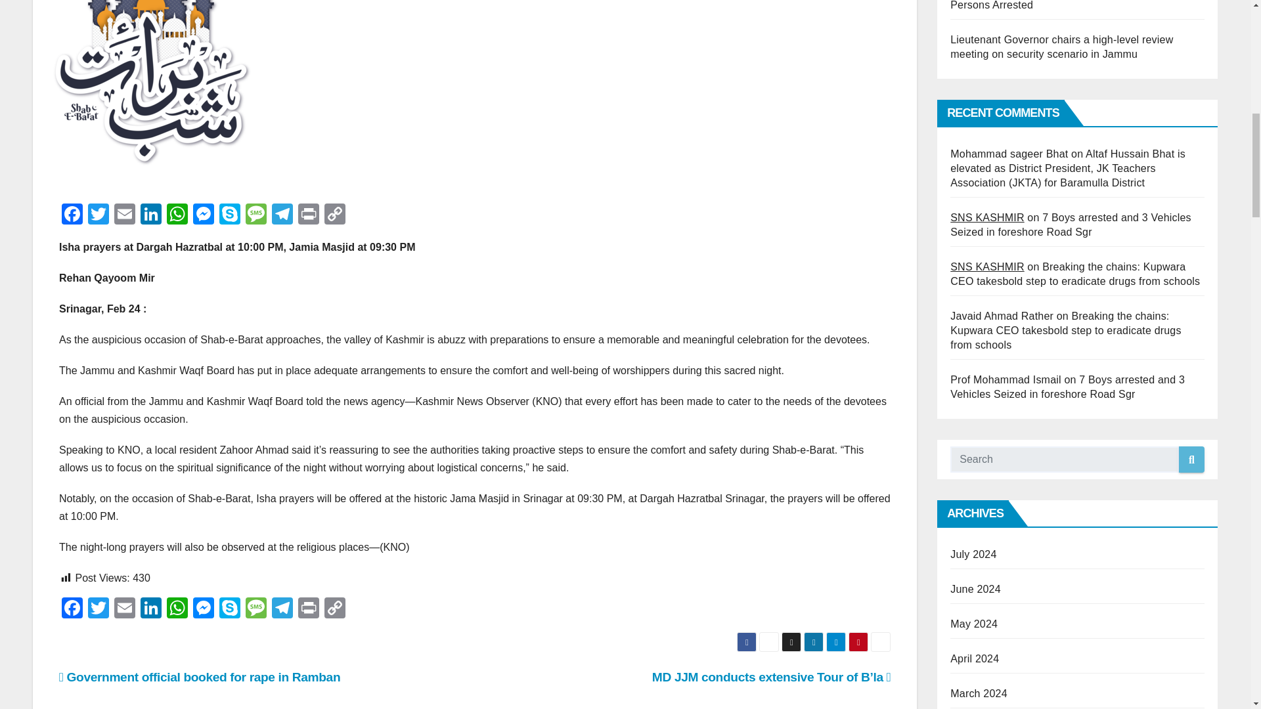 Image resolution: width=1261 pixels, height=709 pixels. What do you see at coordinates (99, 609) in the screenshot?
I see `Twitter` at bounding box center [99, 609].